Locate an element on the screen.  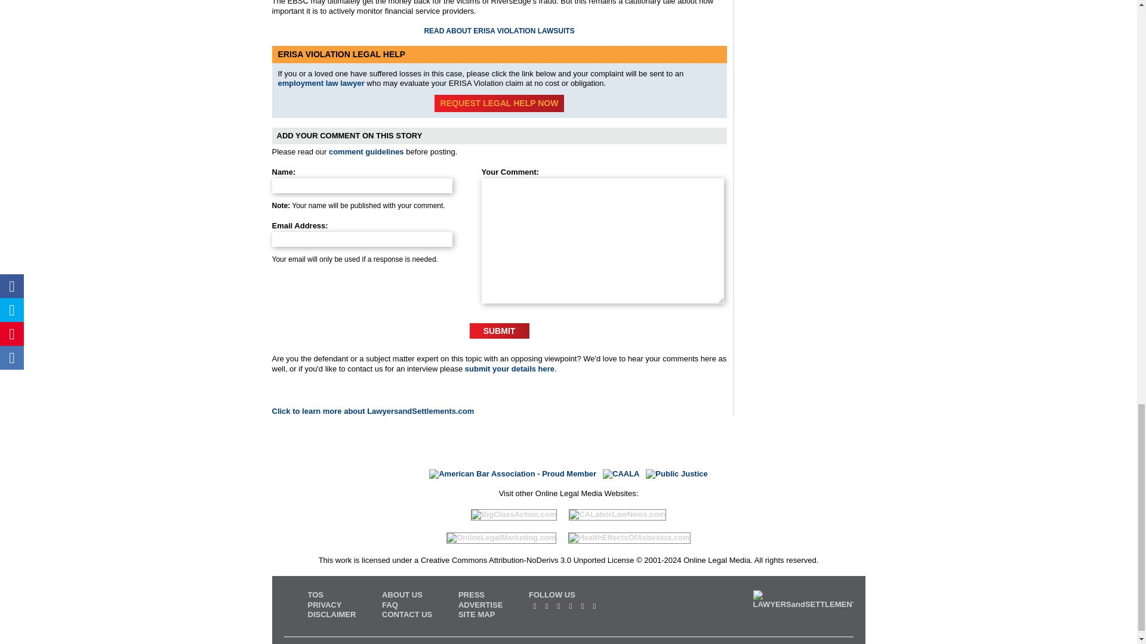
Subscribe to RSS Feeds is located at coordinates (535, 606).